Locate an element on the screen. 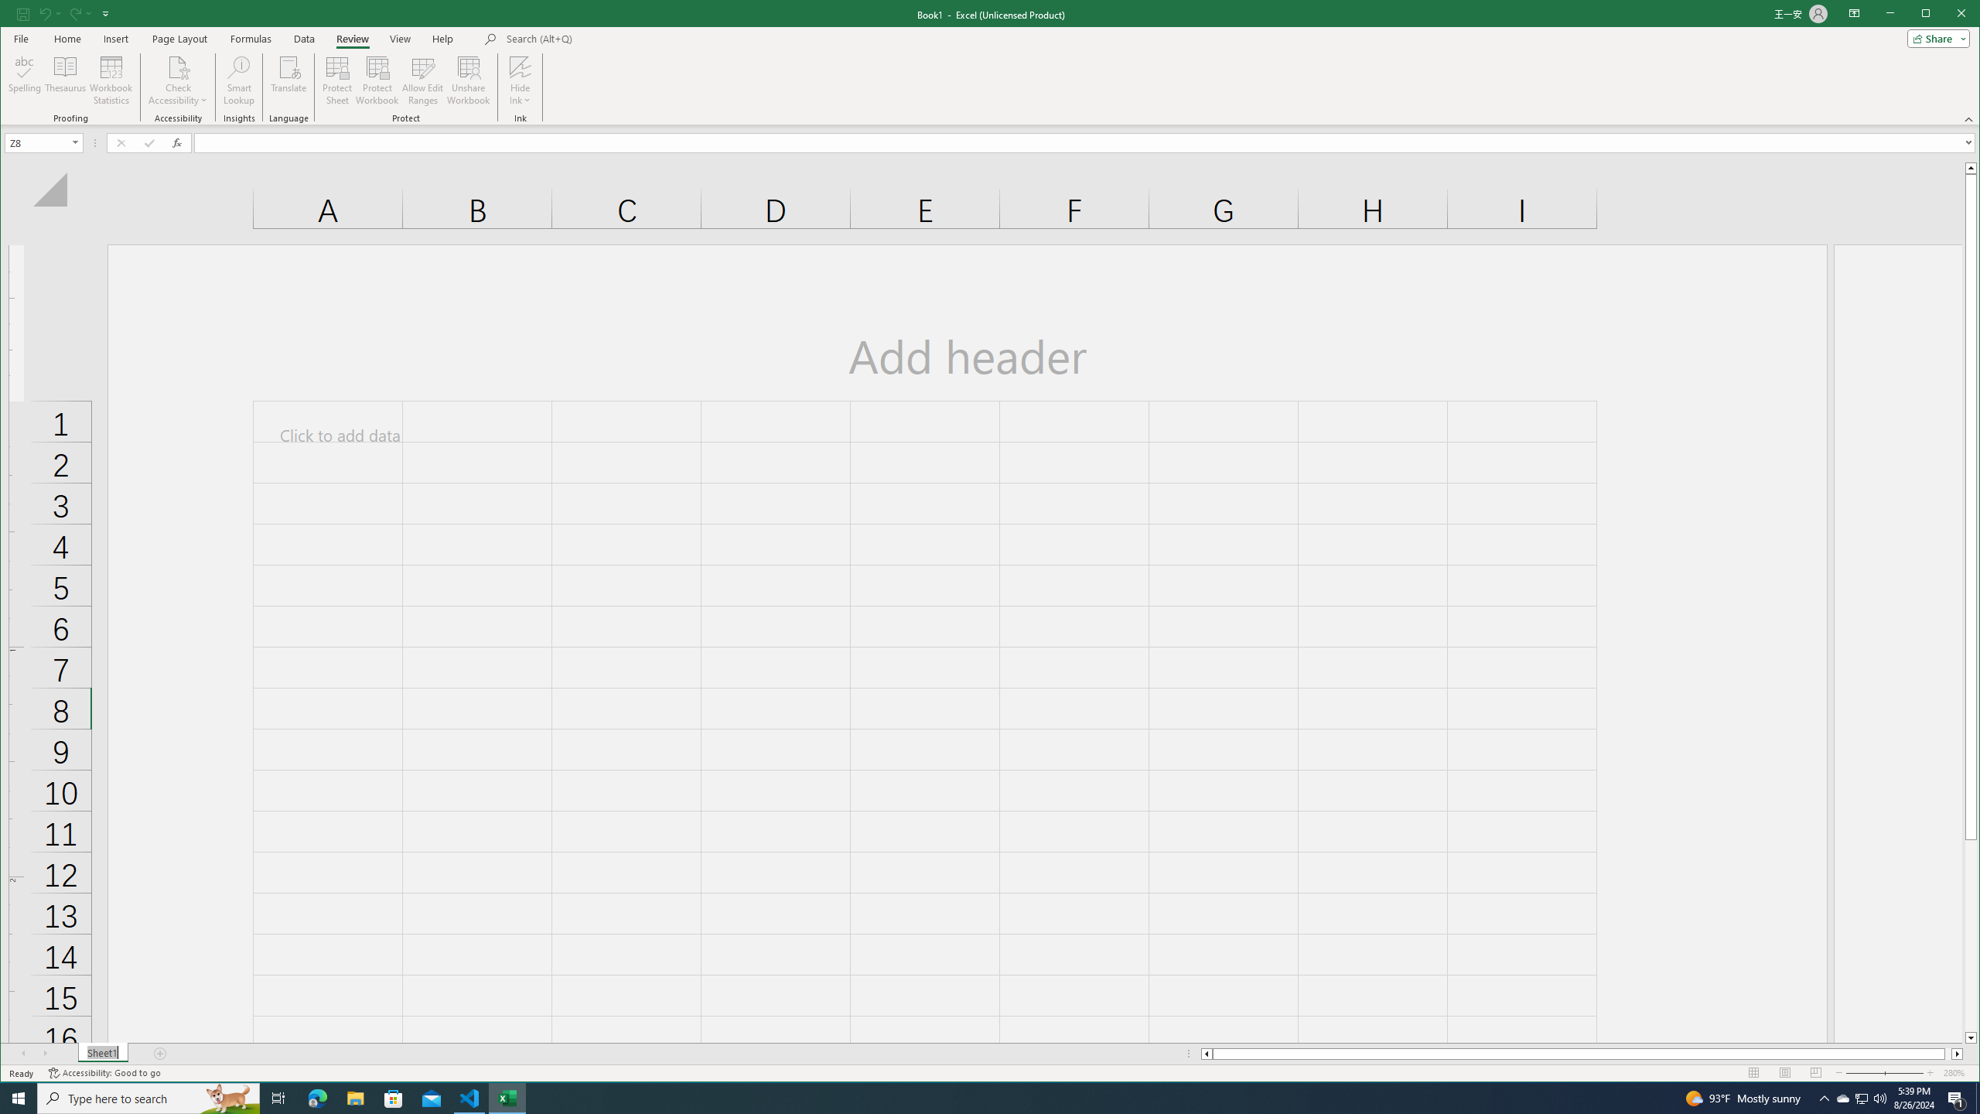 The image size is (1980, 1114). Column right is located at coordinates (1958, 1054).